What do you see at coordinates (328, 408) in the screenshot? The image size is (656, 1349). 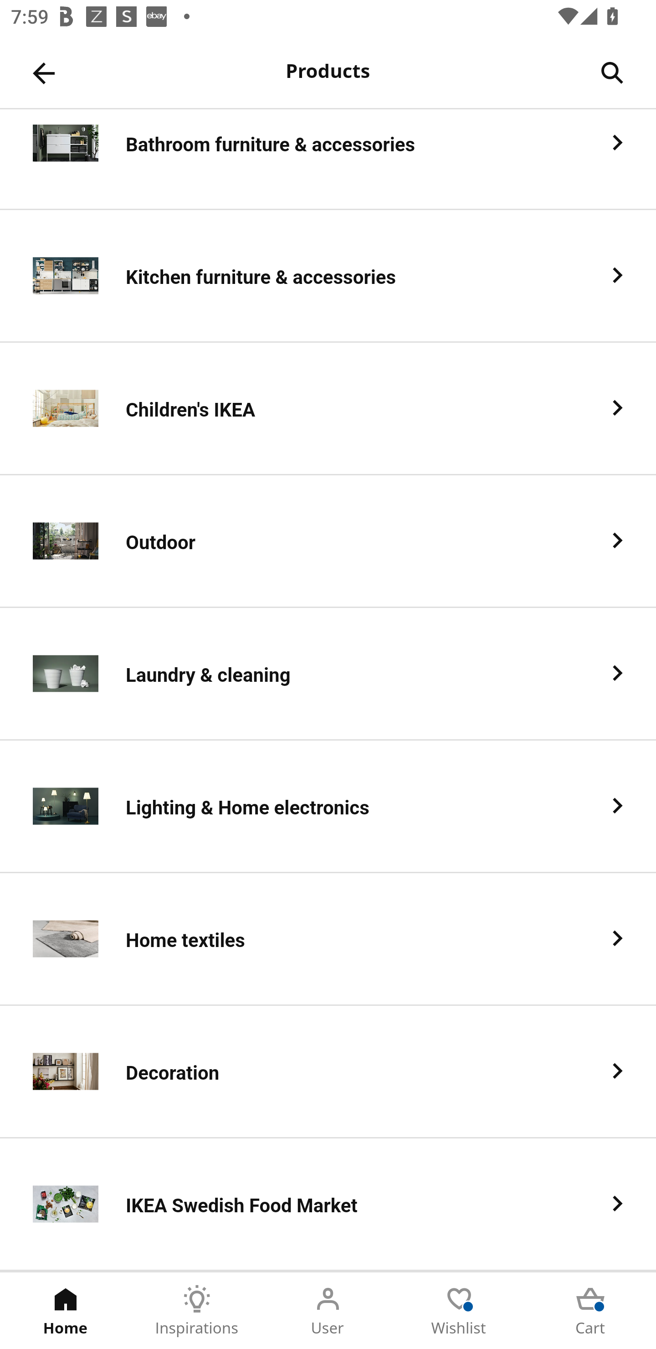 I see `Children's IKEA` at bounding box center [328, 408].